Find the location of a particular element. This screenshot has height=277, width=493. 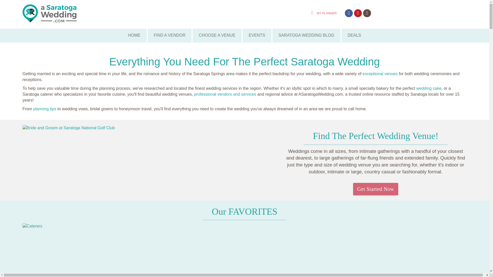

HOME is located at coordinates (134, 35).